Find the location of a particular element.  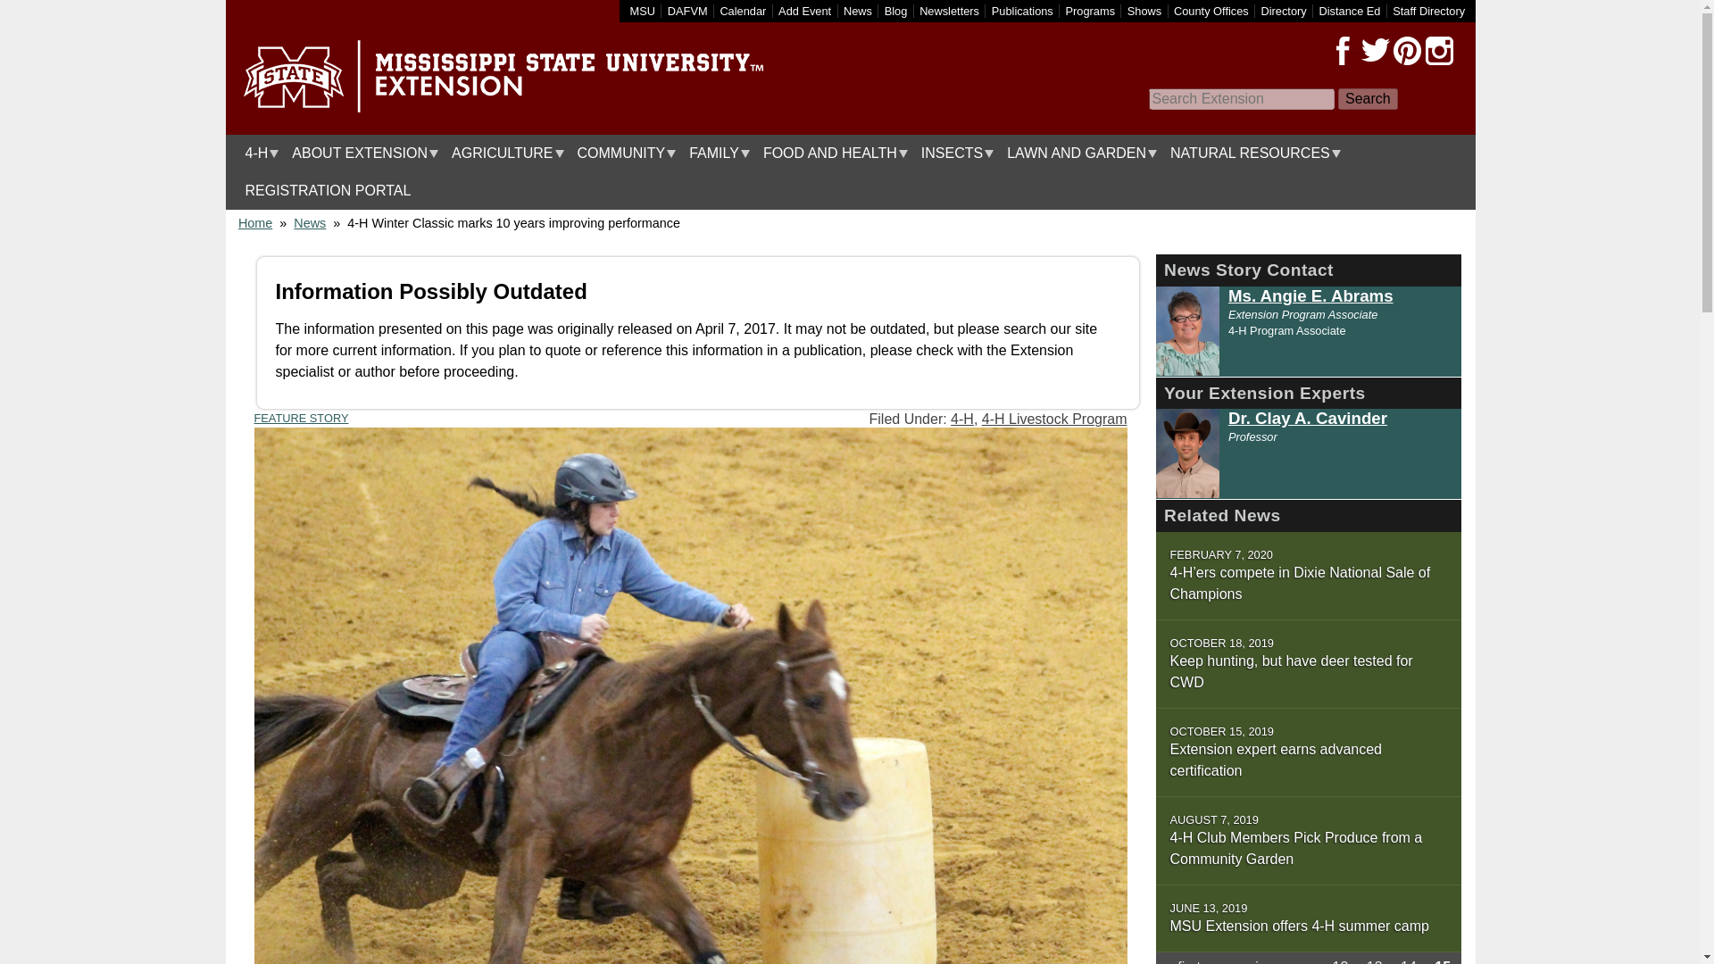

Programs is located at coordinates (1091, 11).